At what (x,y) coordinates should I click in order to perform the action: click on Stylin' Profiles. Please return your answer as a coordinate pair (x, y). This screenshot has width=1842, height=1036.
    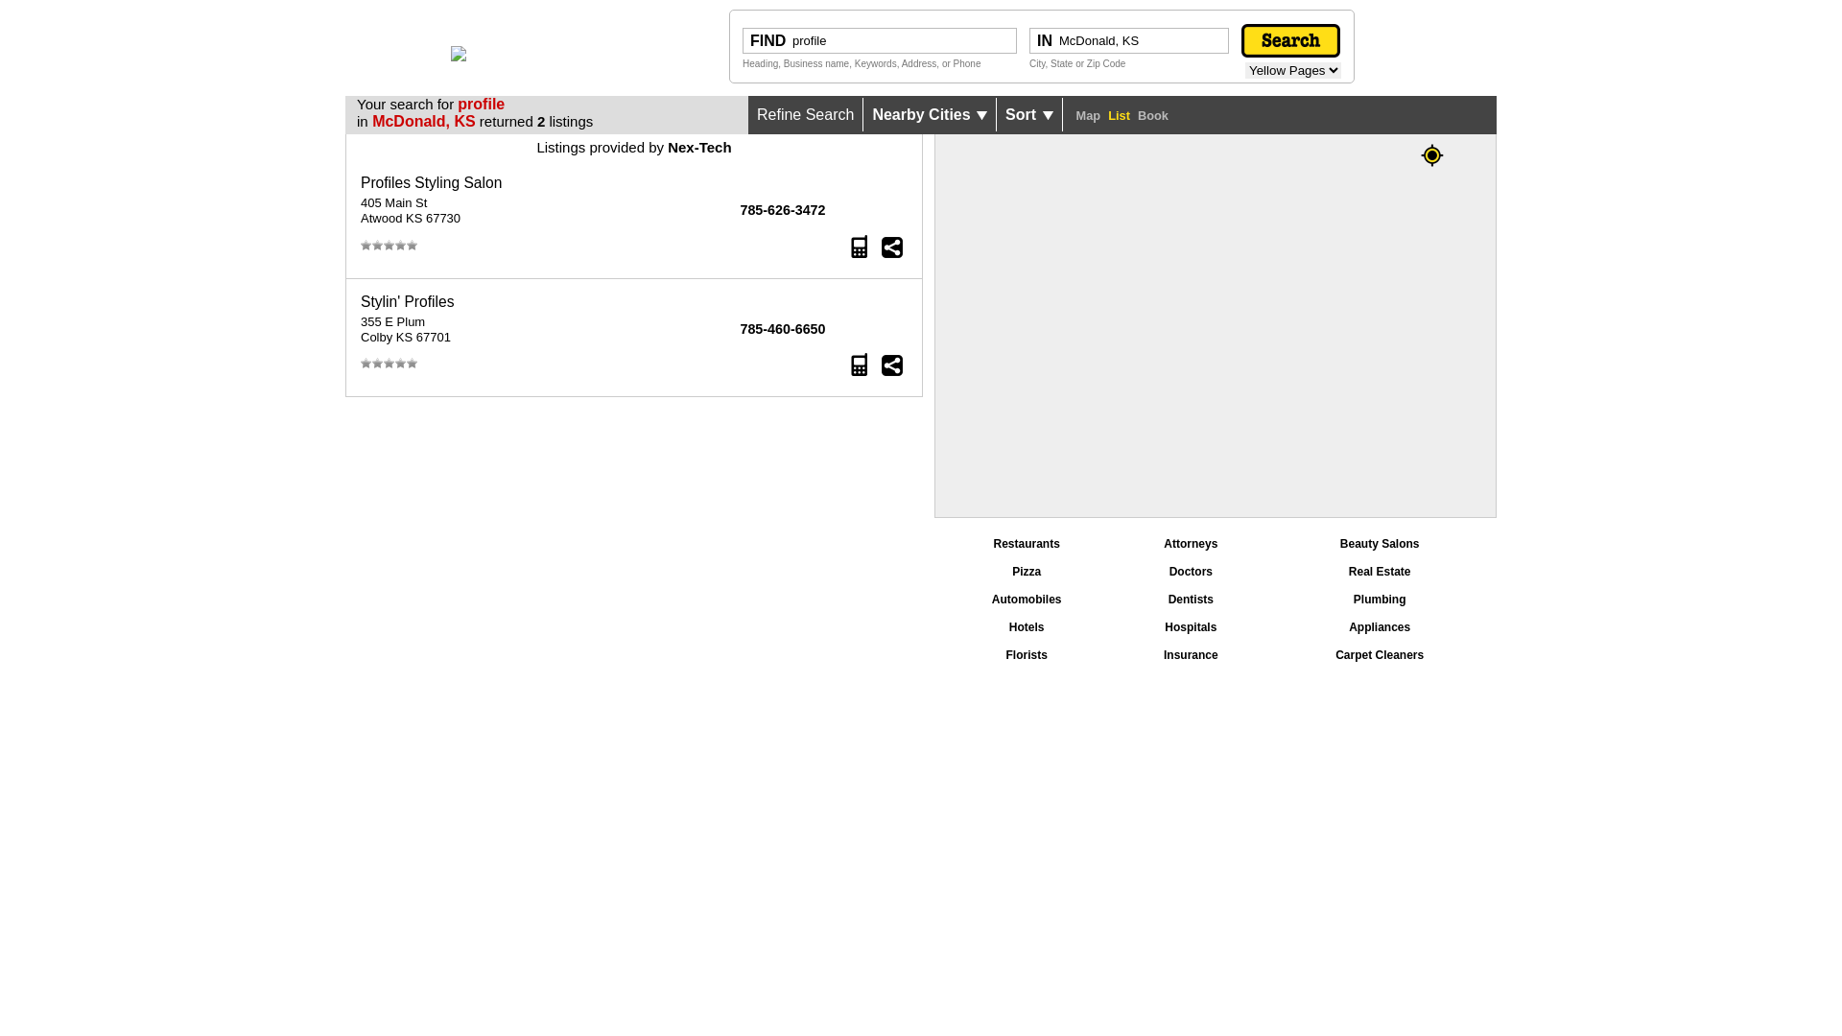
    Looking at the image, I should click on (407, 301).